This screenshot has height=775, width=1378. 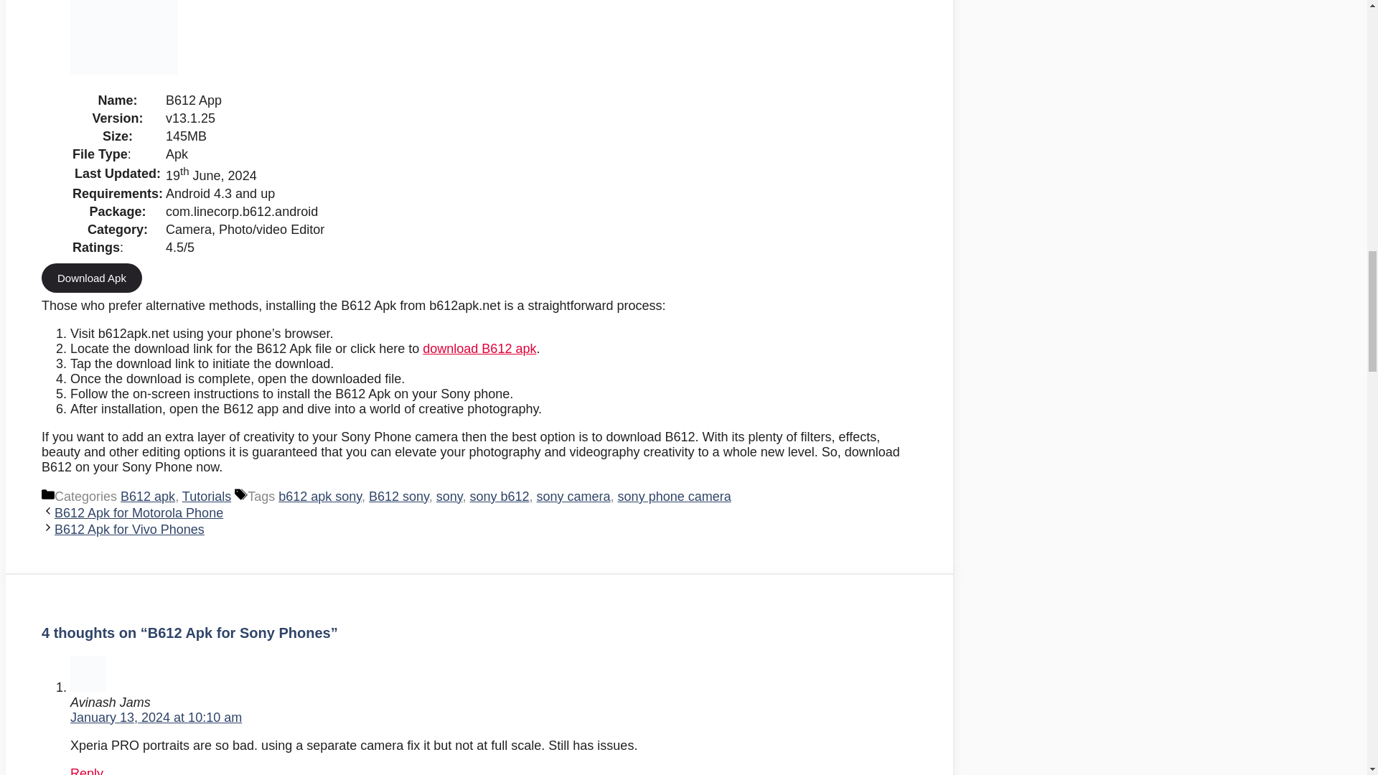 What do you see at coordinates (207, 497) in the screenshot?
I see `Tutorials` at bounding box center [207, 497].